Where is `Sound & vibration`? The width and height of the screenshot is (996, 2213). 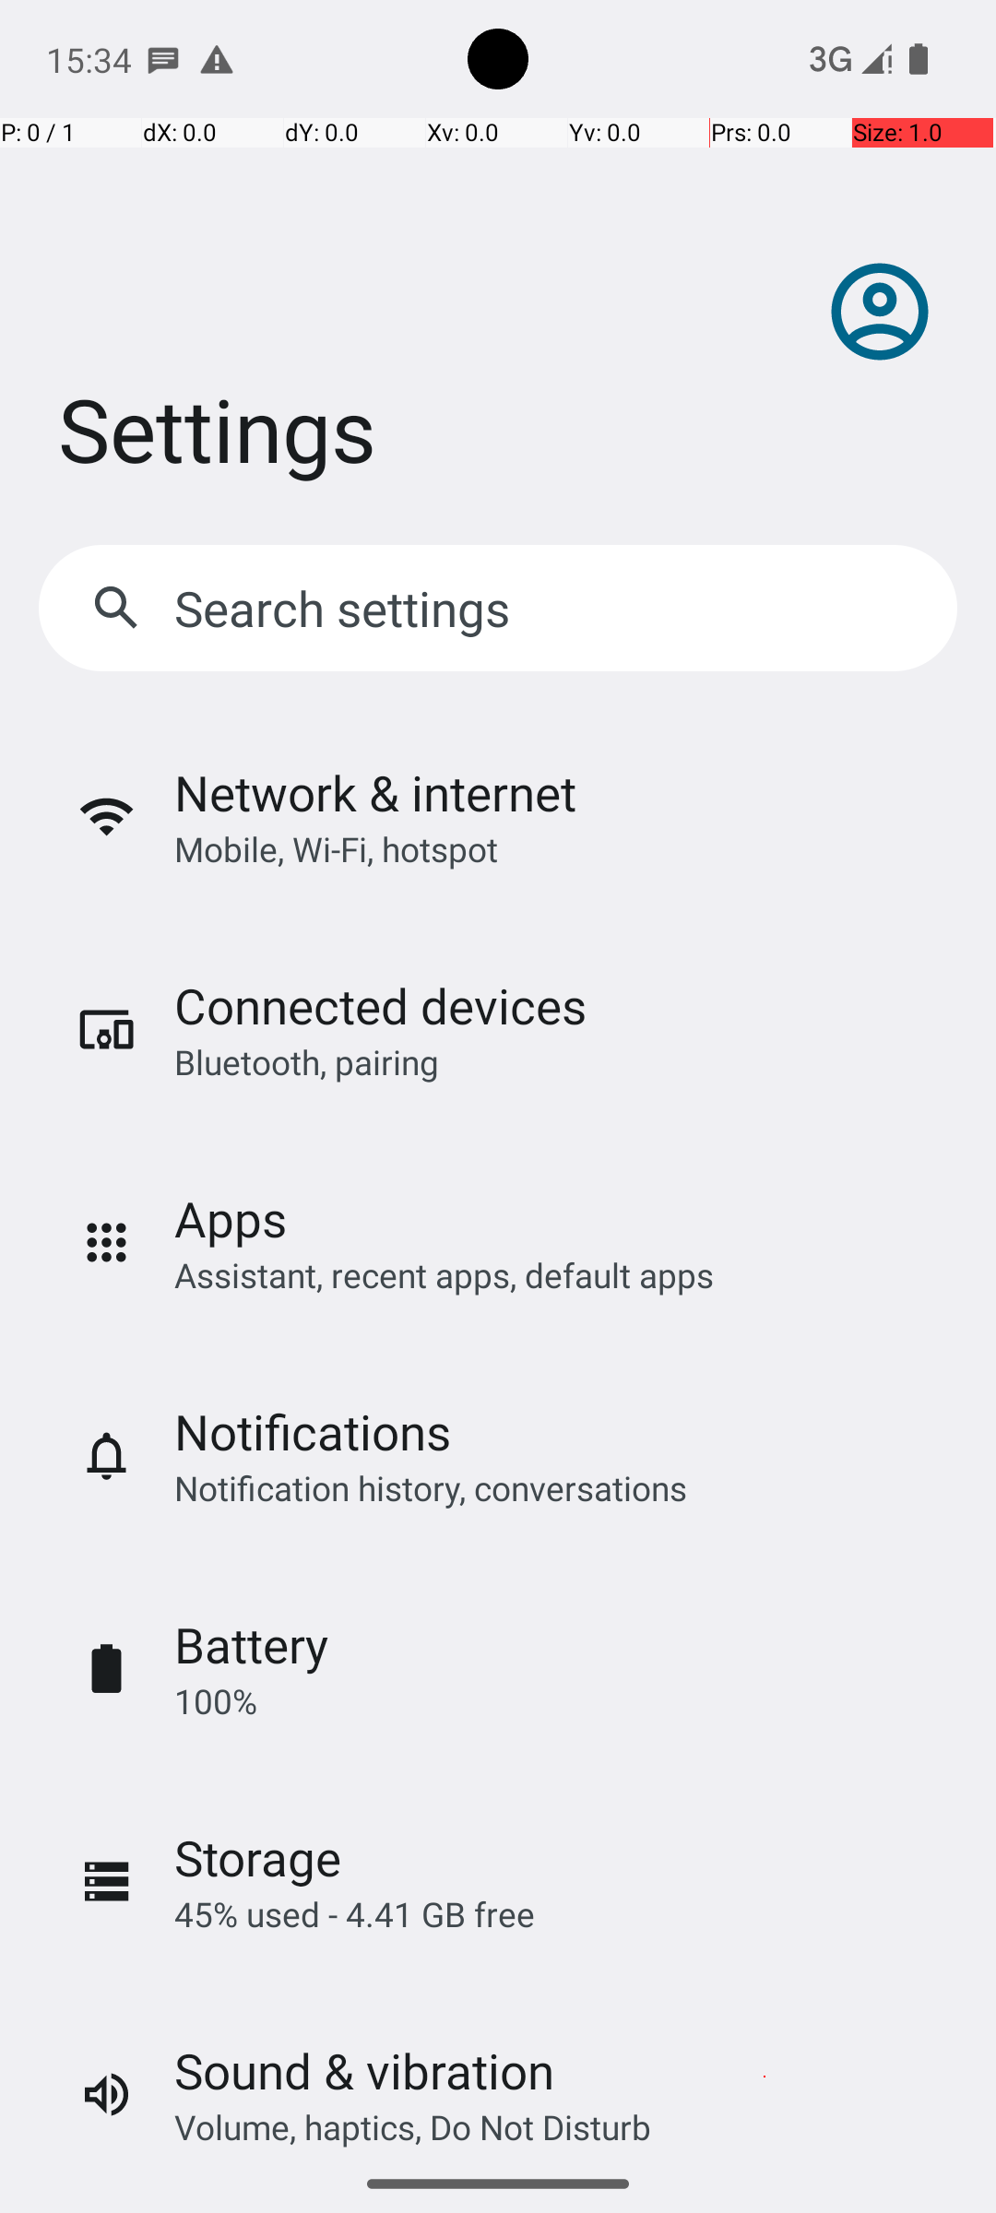
Sound & vibration is located at coordinates (364, 2071).